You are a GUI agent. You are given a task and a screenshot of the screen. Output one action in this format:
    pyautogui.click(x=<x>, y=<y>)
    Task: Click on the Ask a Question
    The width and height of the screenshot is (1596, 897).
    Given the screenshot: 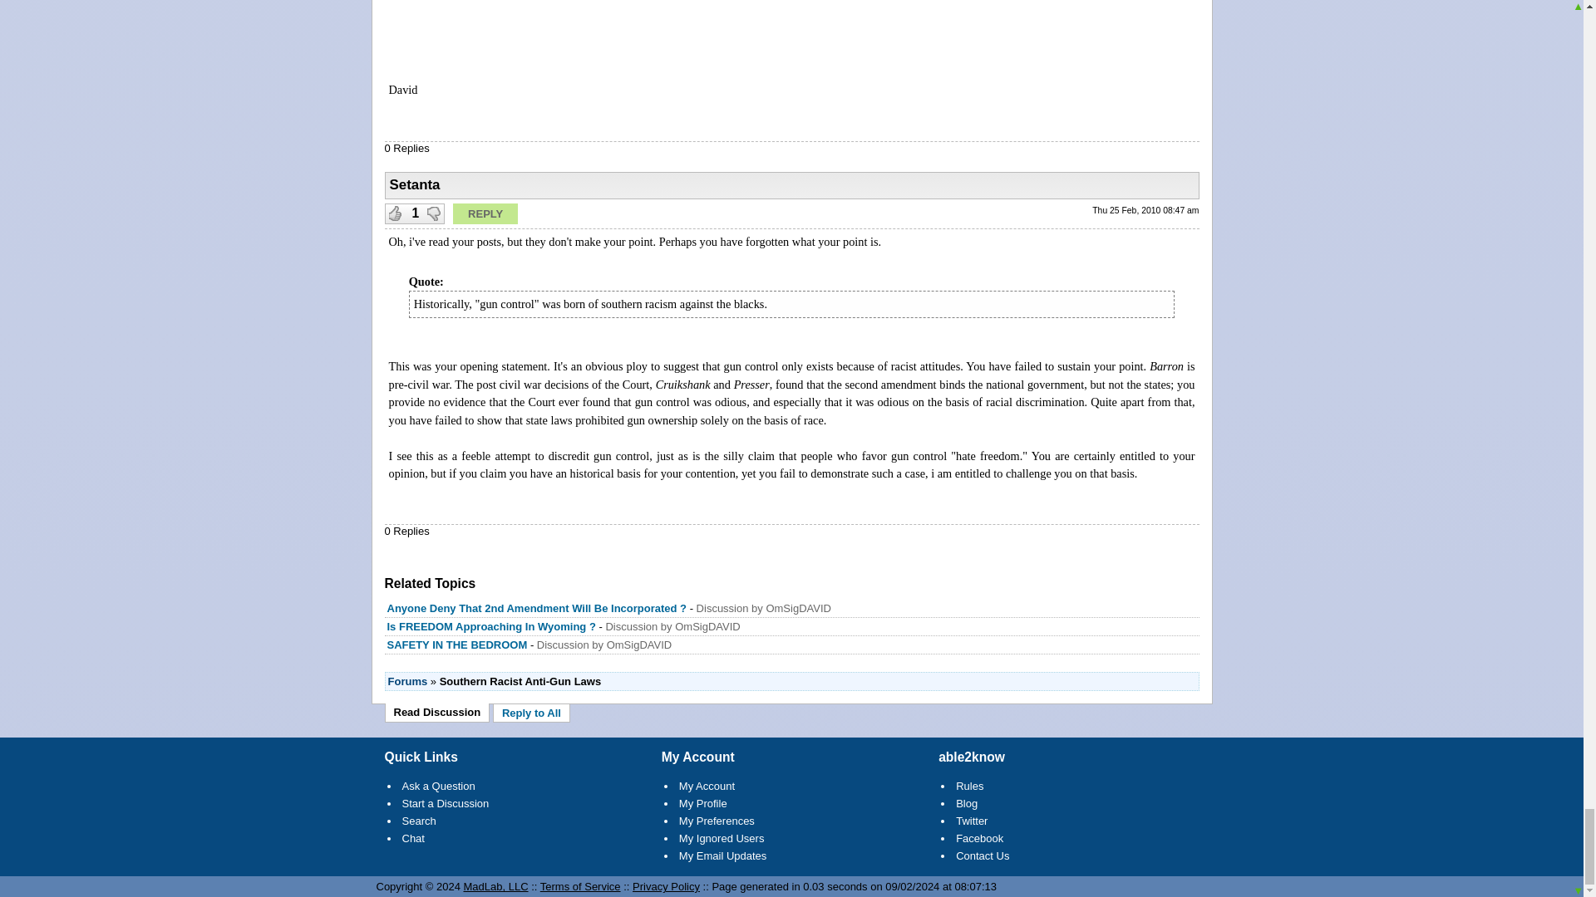 What is the action you would take?
    pyautogui.click(x=439, y=786)
    